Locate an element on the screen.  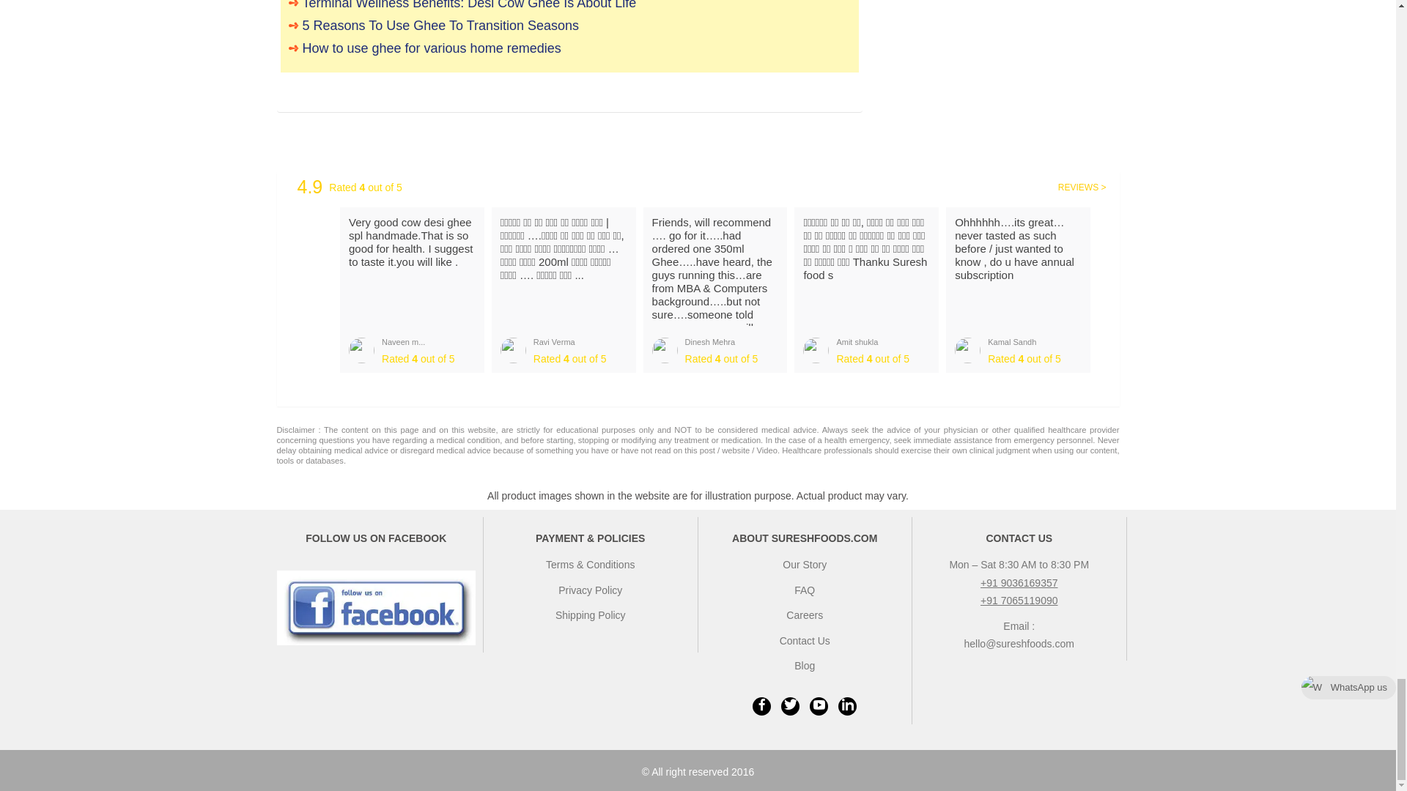
FAQ is located at coordinates (805, 590).